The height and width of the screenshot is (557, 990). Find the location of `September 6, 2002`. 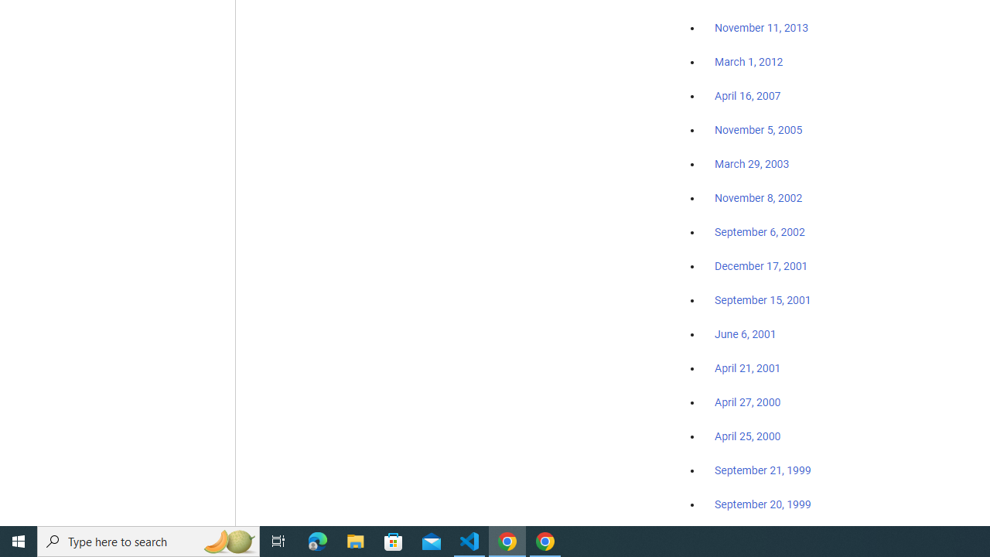

September 6, 2002 is located at coordinates (760, 231).